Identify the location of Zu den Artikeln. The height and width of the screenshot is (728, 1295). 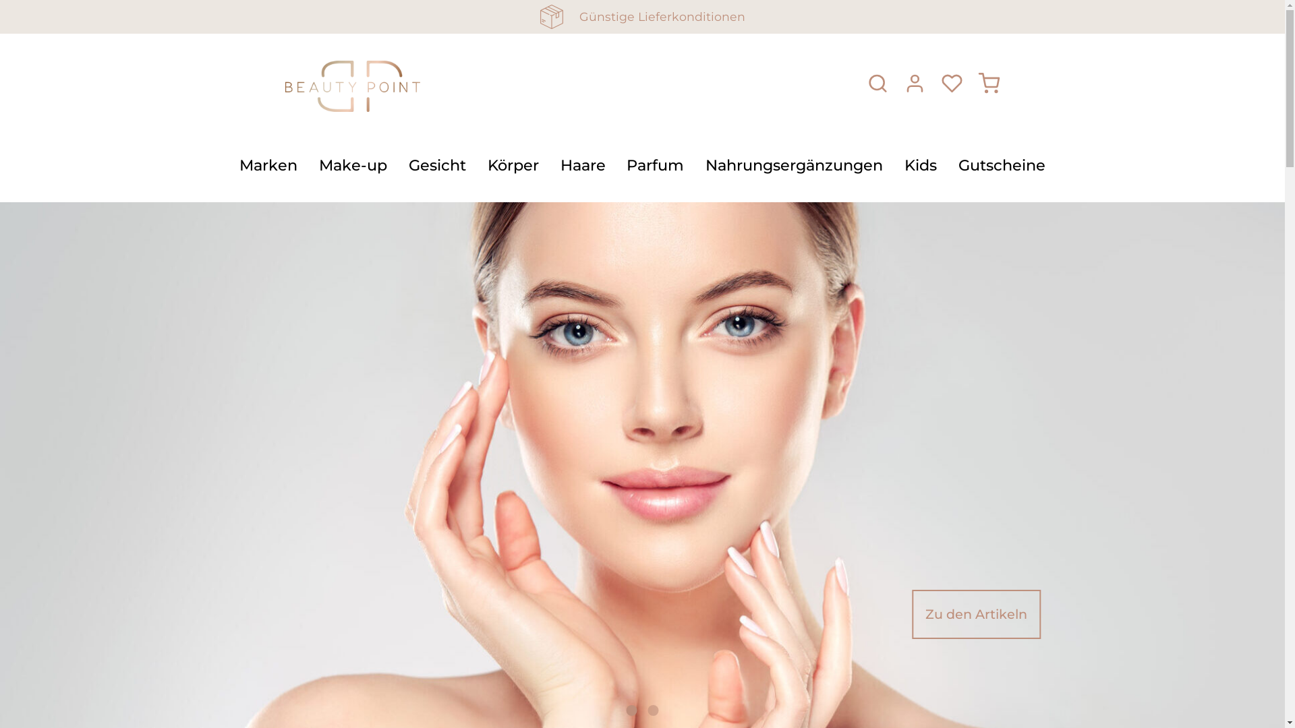
(977, 614).